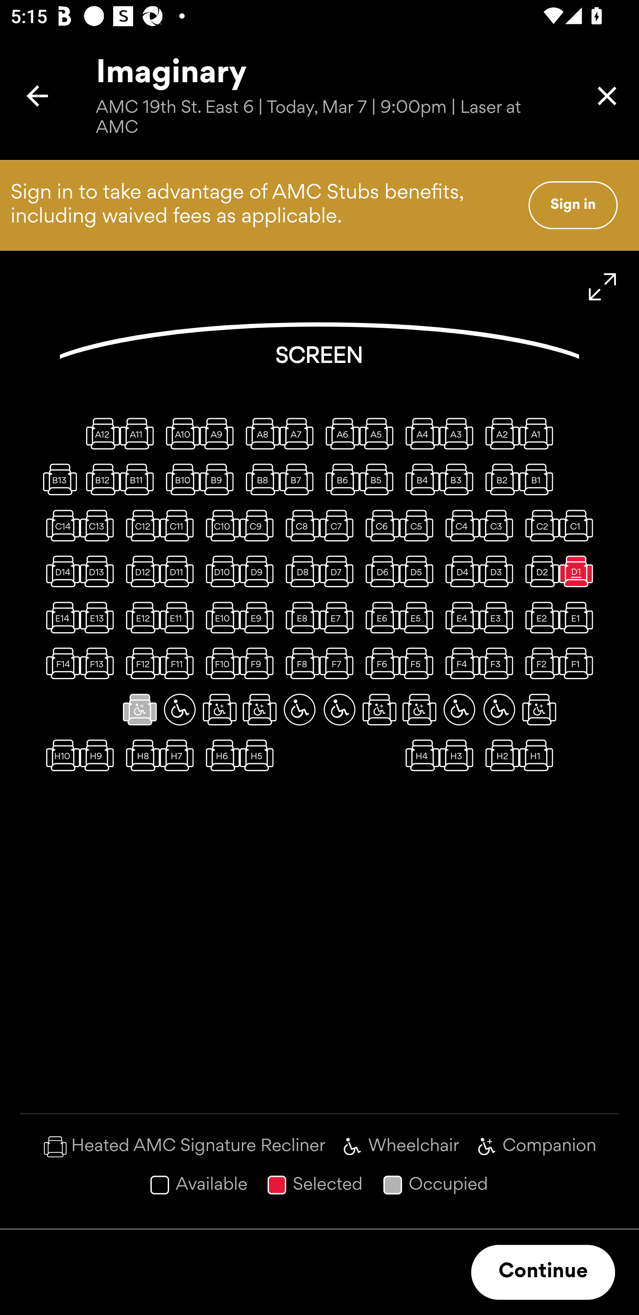 The width and height of the screenshot is (639, 1315). I want to click on F10, Regular seat, available, so click(219, 663).